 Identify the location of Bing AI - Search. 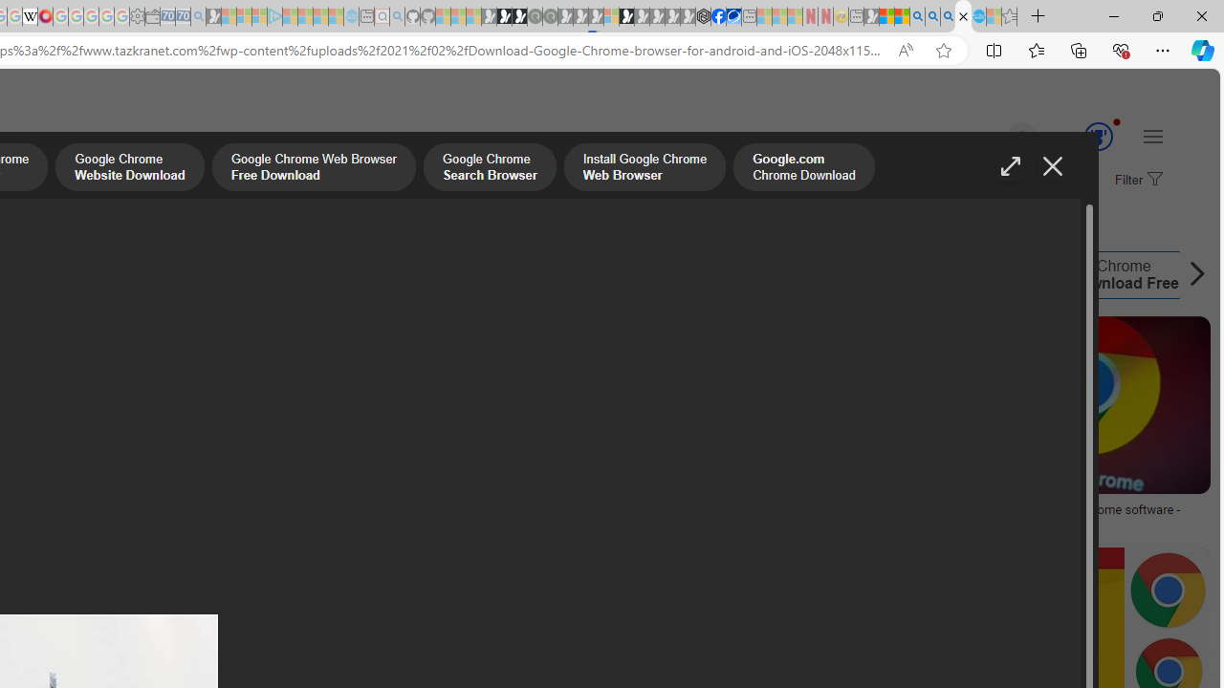
(917, 17).